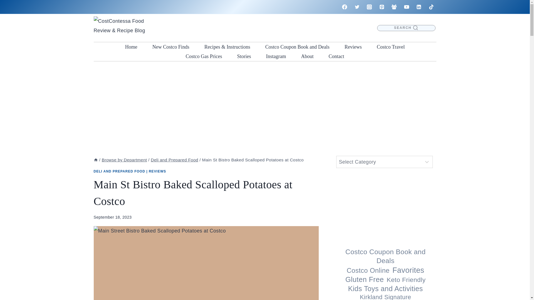  What do you see at coordinates (297, 47) in the screenshot?
I see `Costco Coupon Book and Deals` at bounding box center [297, 47].